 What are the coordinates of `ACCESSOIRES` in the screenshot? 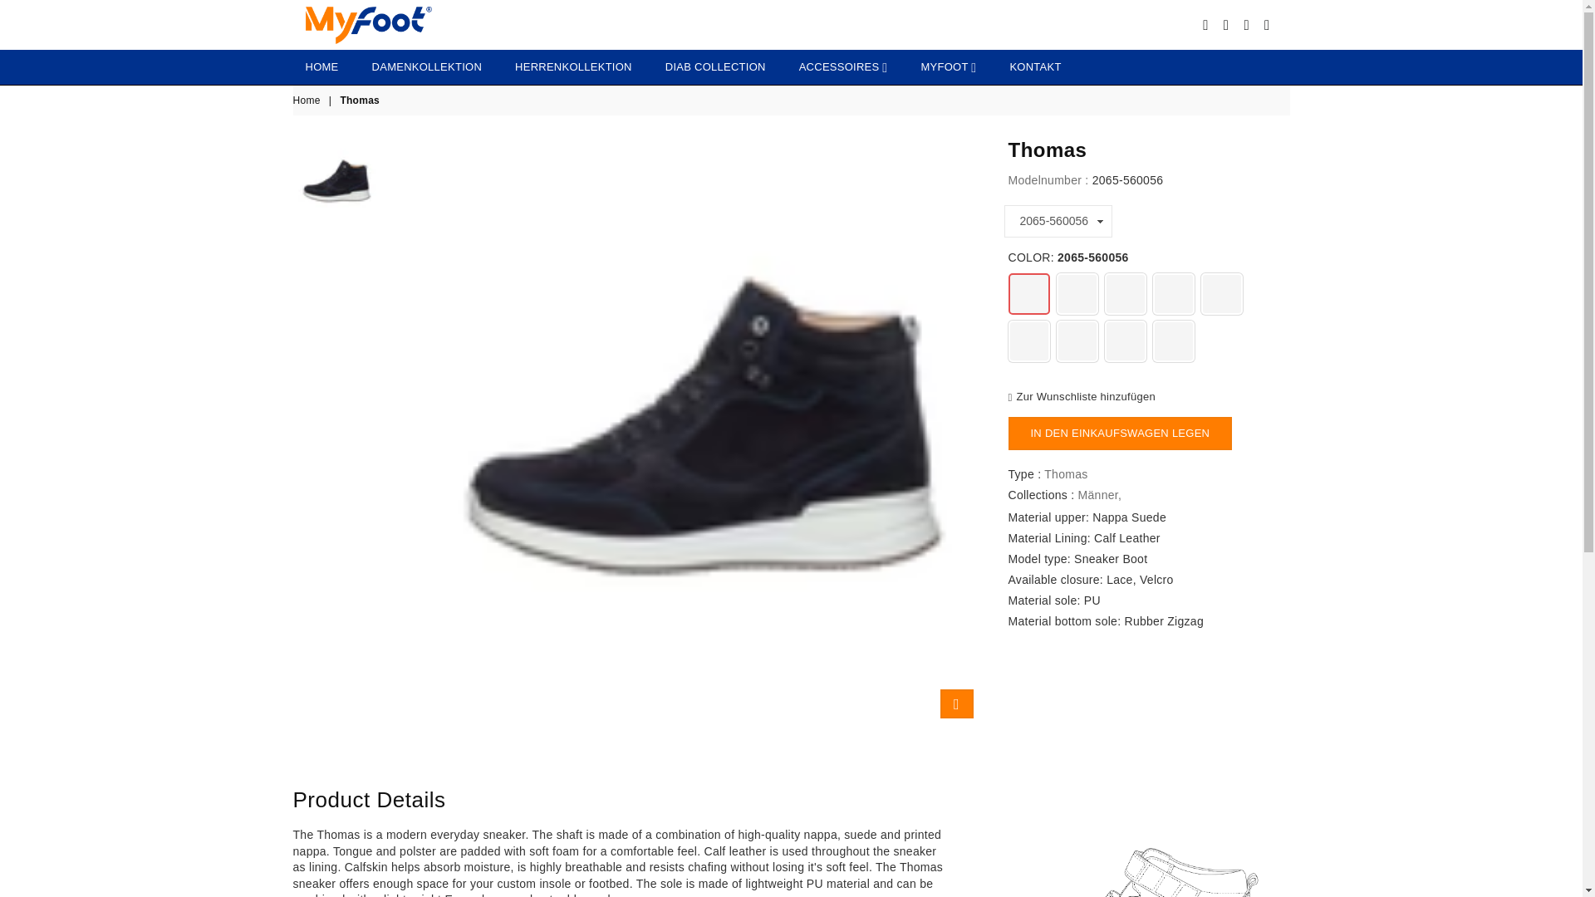 It's located at (843, 66).